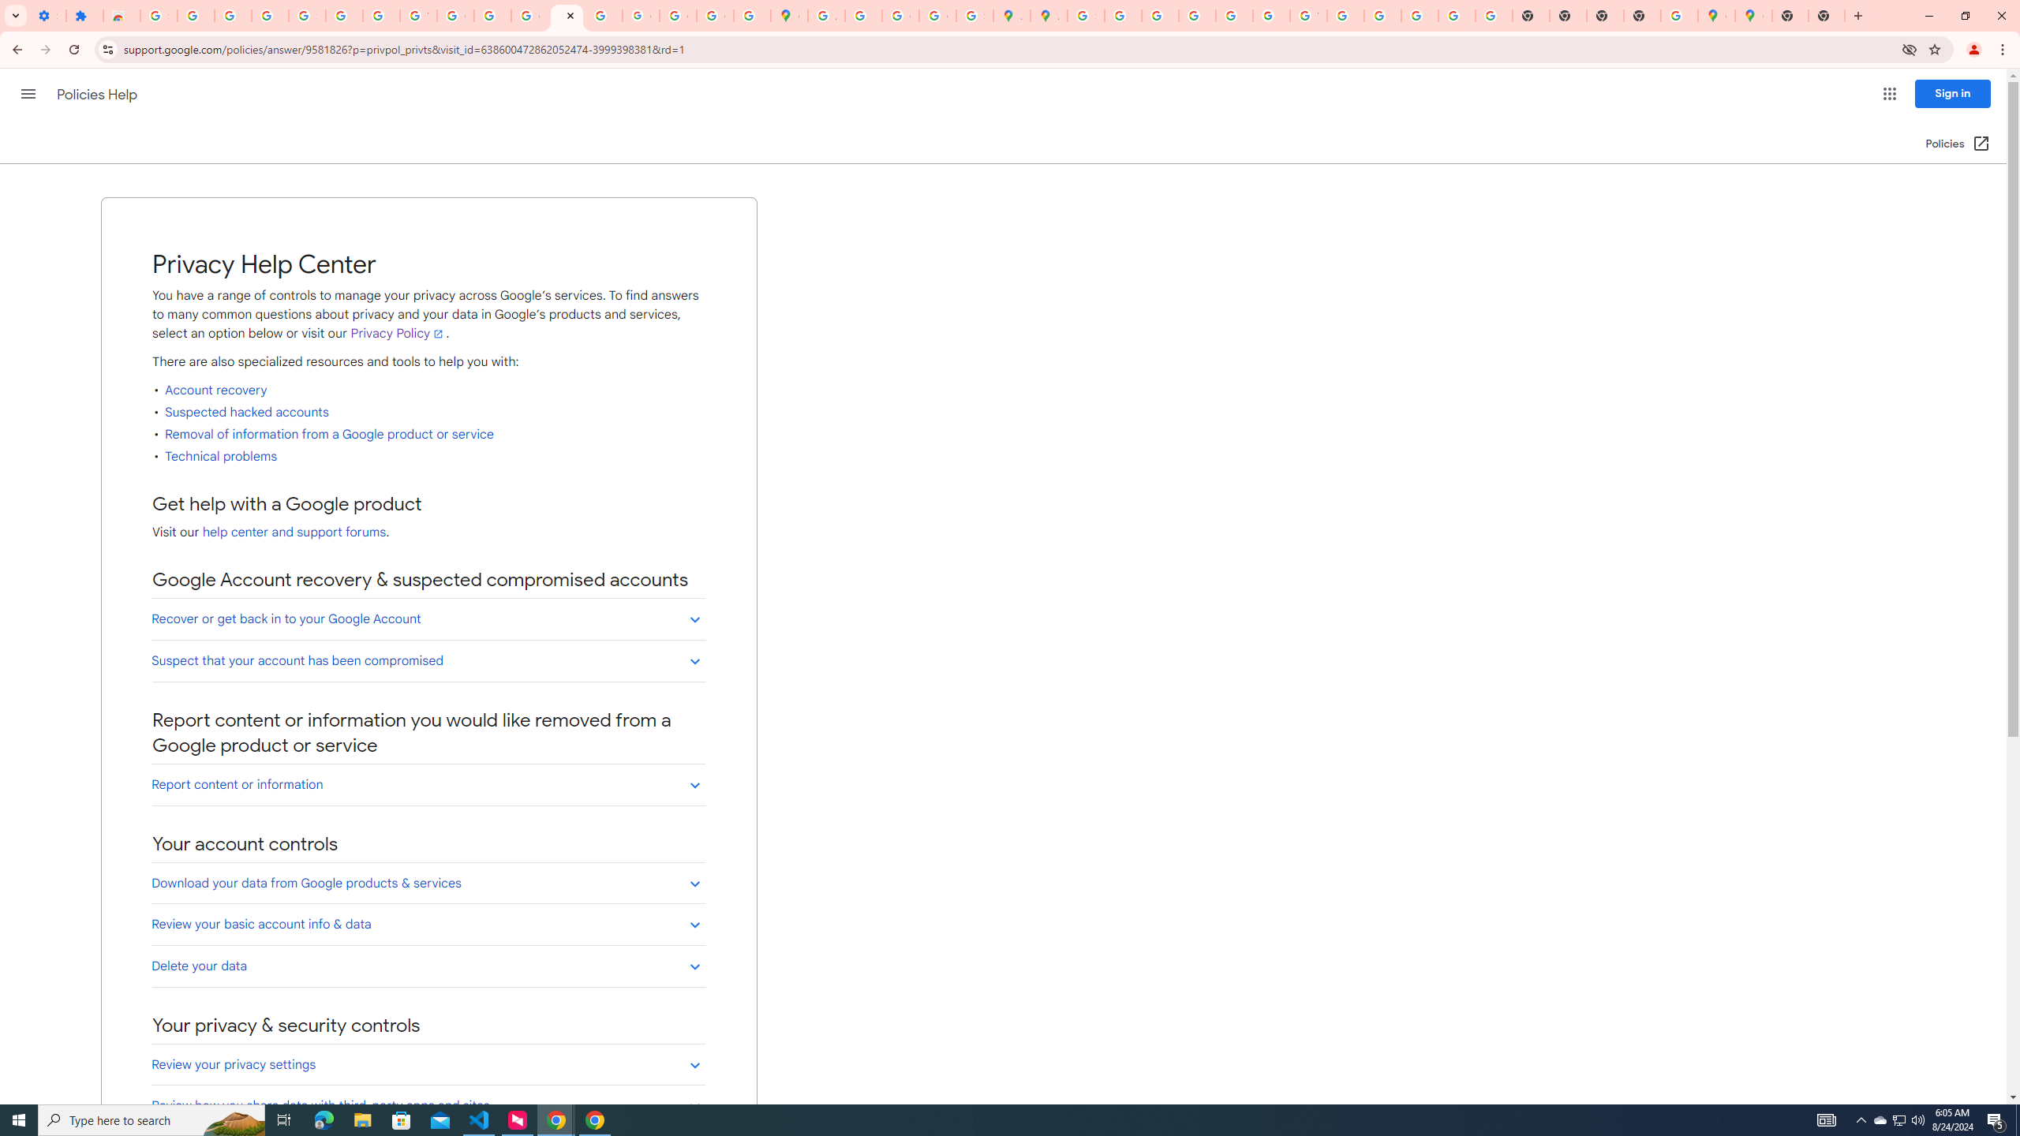 The image size is (2020, 1136). Describe the element at coordinates (901, 16) in the screenshot. I see `Create your Google Account` at that location.